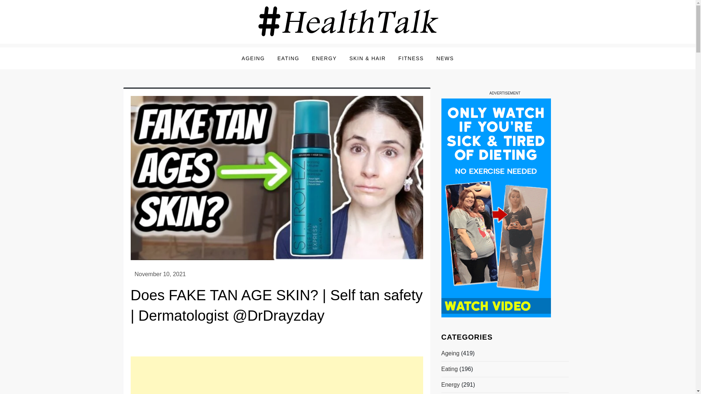 Image resolution: width=701 pixels, height=394 pixels. What do you see at coordinates (277, 375) in the screenshot?
I see `Advertisement` at bounding box center [277, 375].